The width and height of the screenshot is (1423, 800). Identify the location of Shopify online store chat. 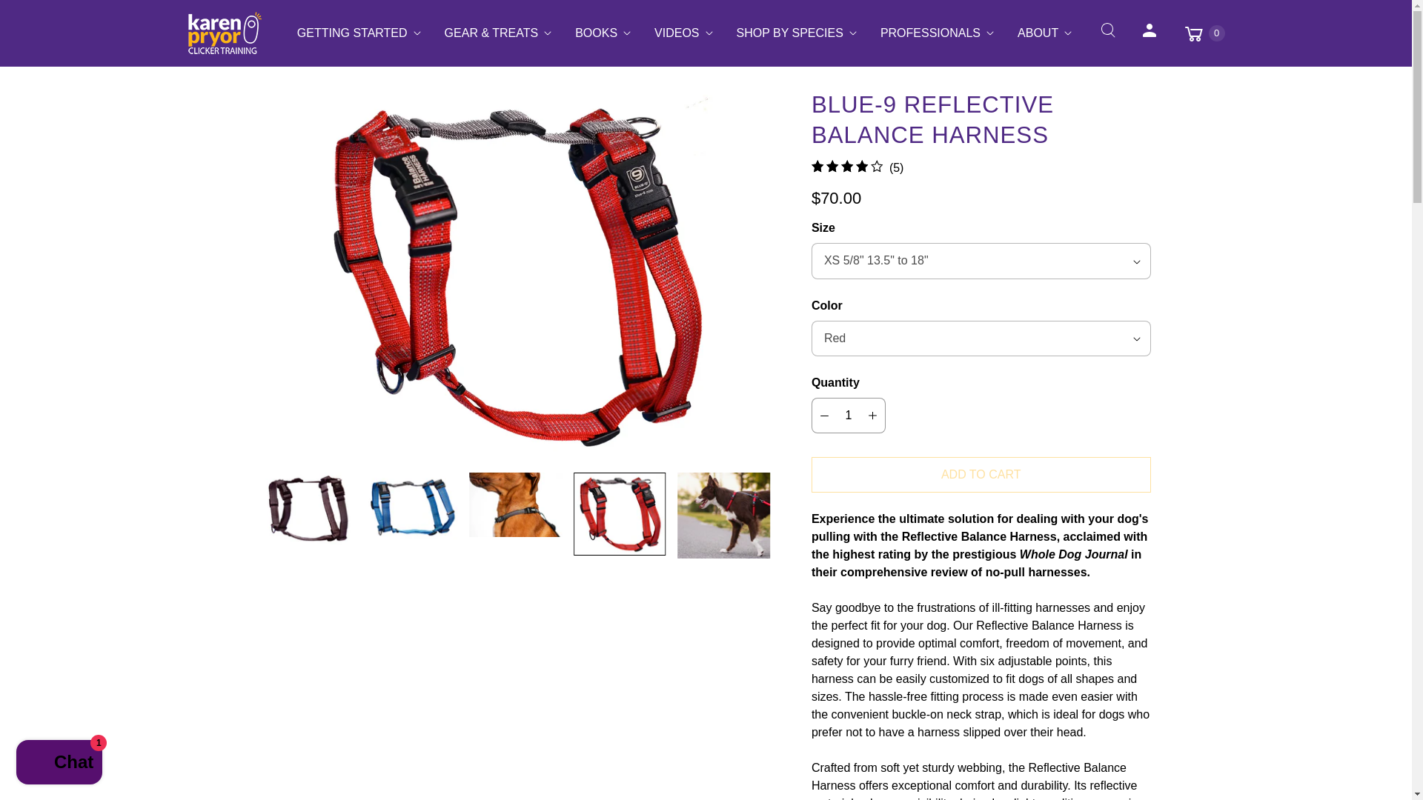
(59, 764).